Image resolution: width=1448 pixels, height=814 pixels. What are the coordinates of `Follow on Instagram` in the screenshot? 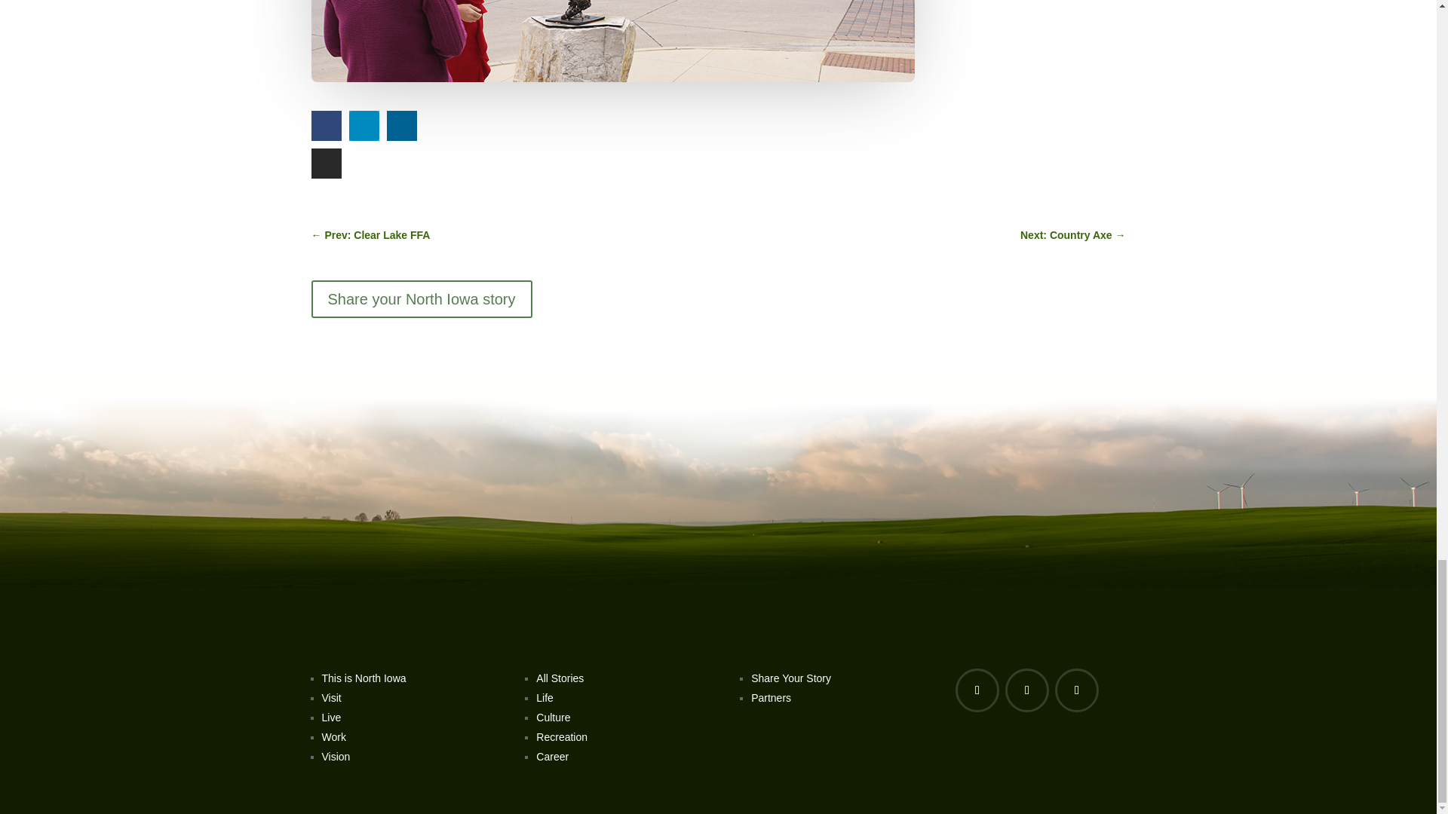 It's located at (1077, 690).